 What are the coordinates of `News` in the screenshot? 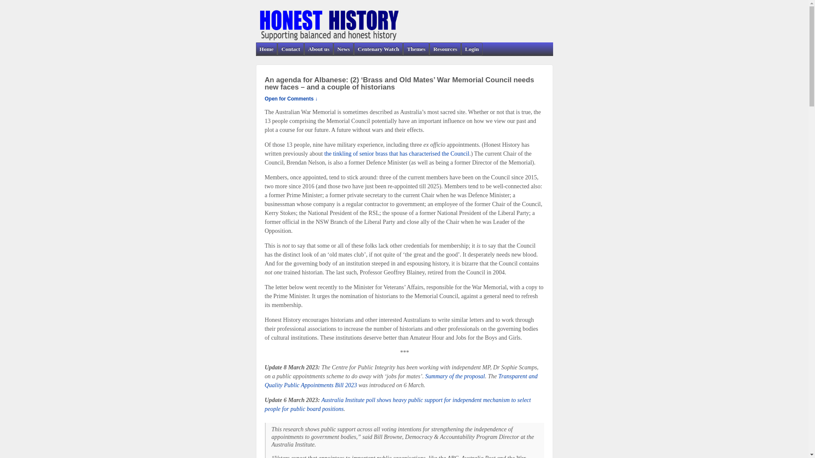 It's located at (343, 49).